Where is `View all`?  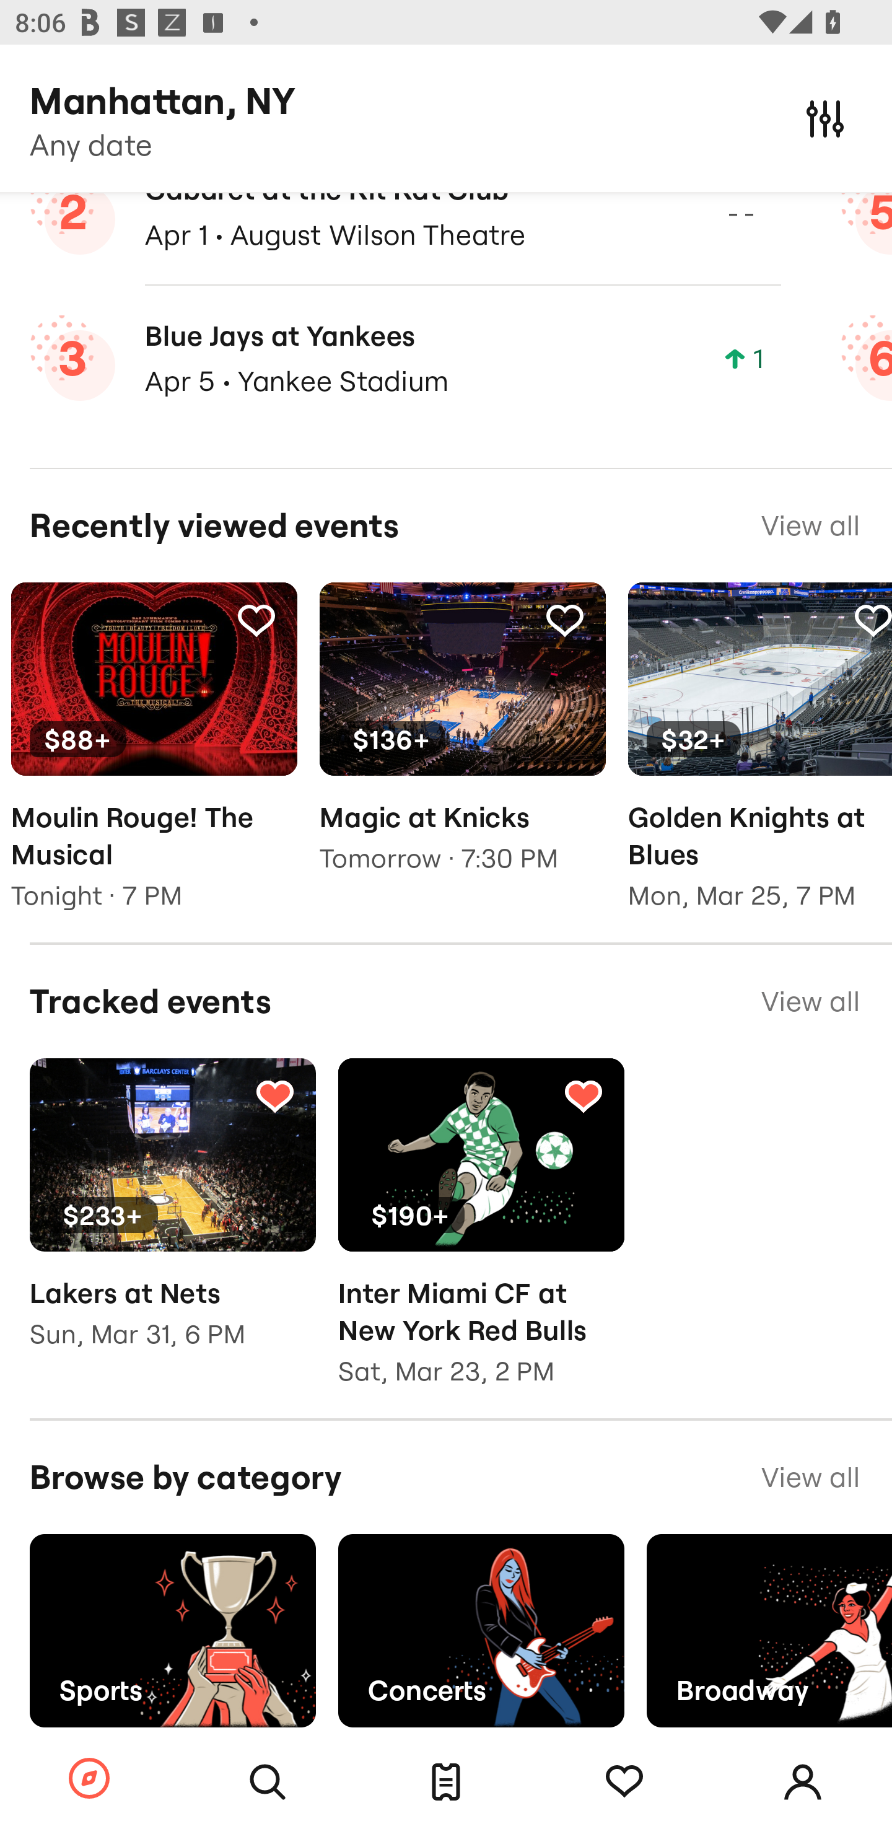 View all is located at coordinates (810, 1001).